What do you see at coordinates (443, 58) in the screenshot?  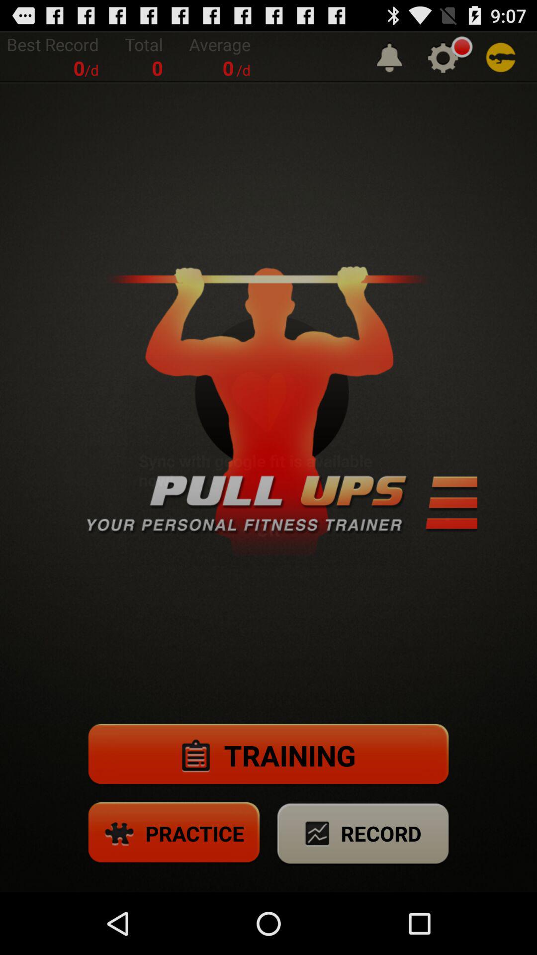 I see `click for settings` at bounding box center [443, 58].